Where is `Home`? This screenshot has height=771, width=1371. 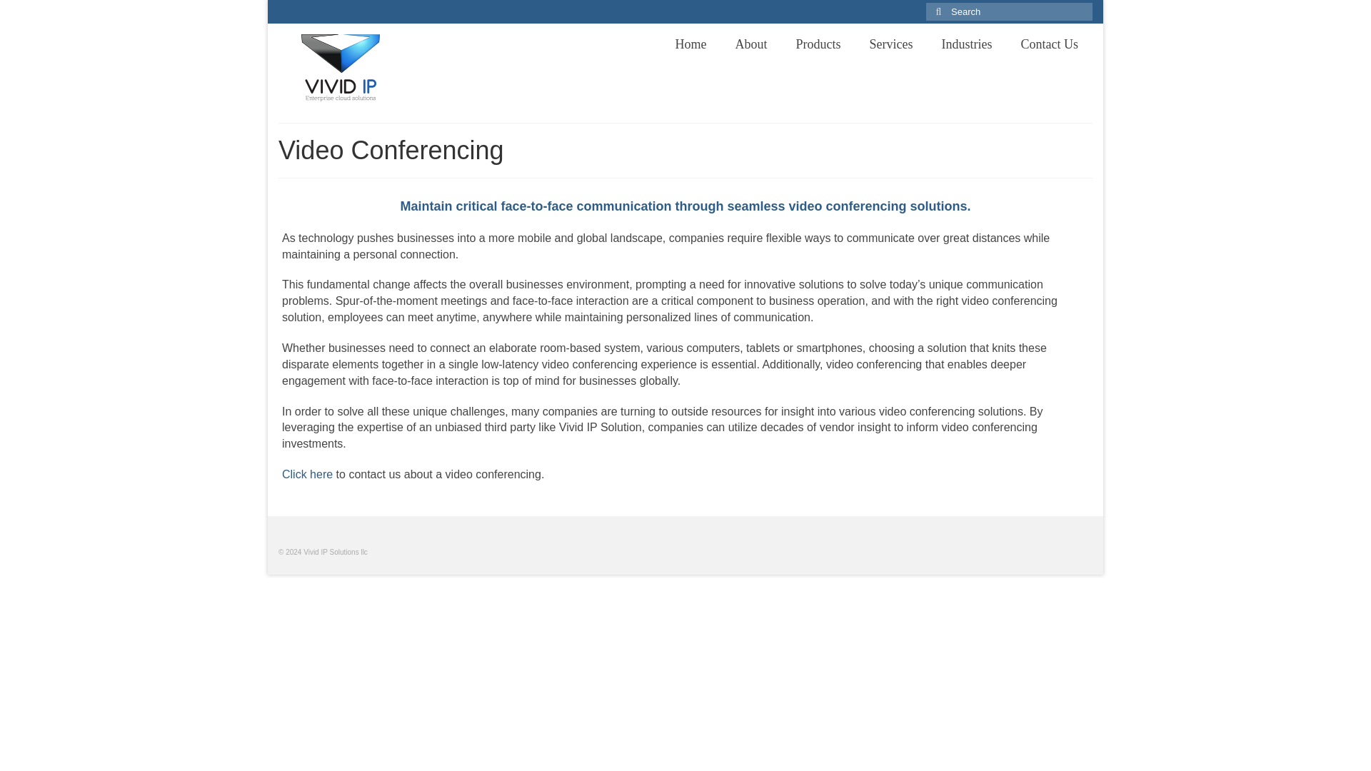
Home is located at coordinates (690, 44).